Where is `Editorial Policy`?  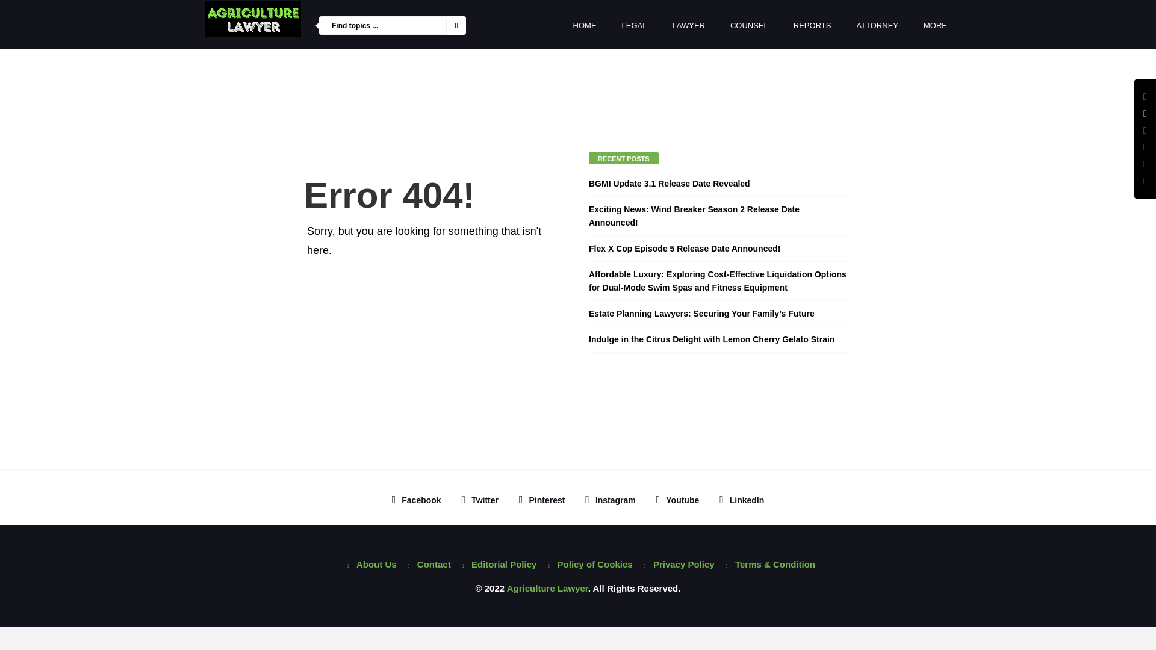
Editorial Policy is located at coordinates (496, 564).